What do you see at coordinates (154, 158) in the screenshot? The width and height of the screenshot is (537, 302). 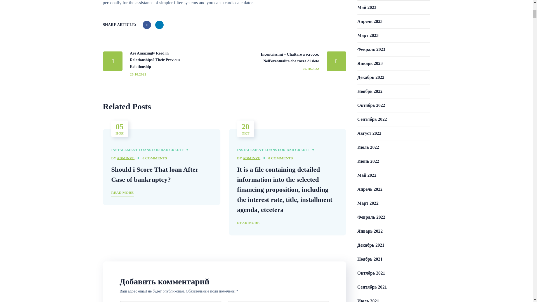 I see `Leave a reply` at bounding box center [154, 158].